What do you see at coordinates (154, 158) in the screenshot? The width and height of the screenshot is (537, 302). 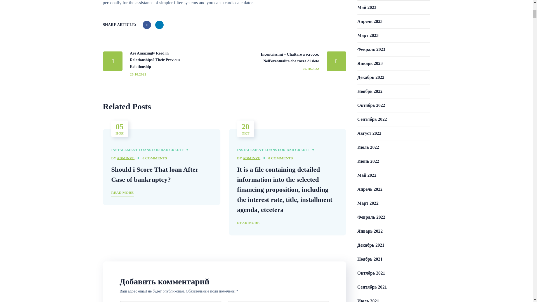 I see `Leave a reply` at bounding box center [154, 158].